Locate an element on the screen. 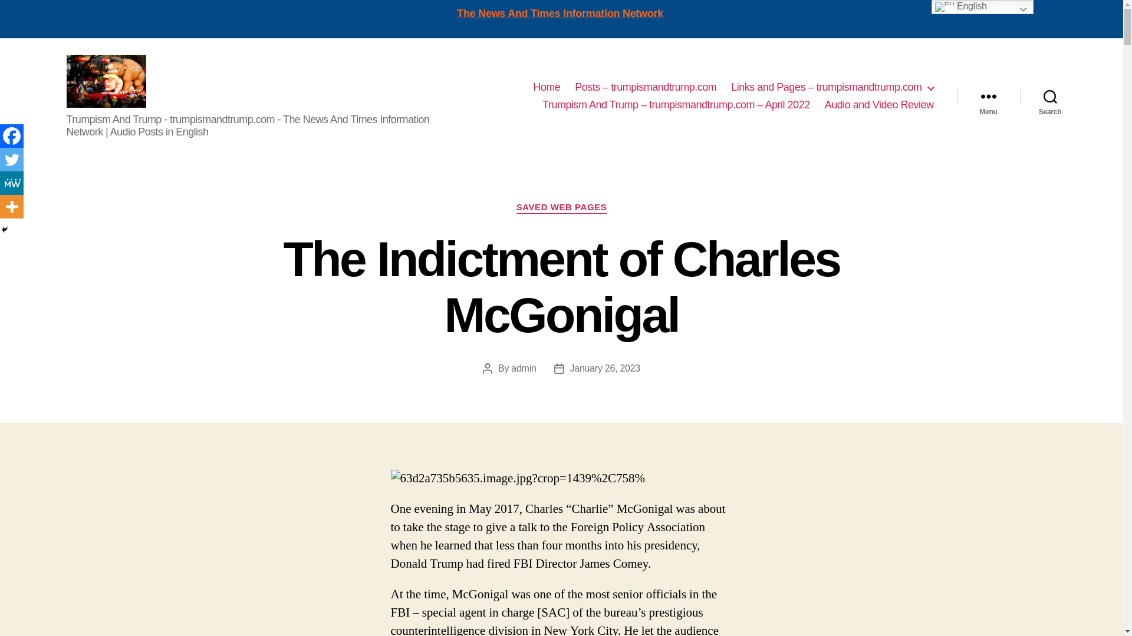 Image resolution: width=1132 pixels, height=636 pixels. SAVED WEB PAGES is located at coordinates (561, 207).